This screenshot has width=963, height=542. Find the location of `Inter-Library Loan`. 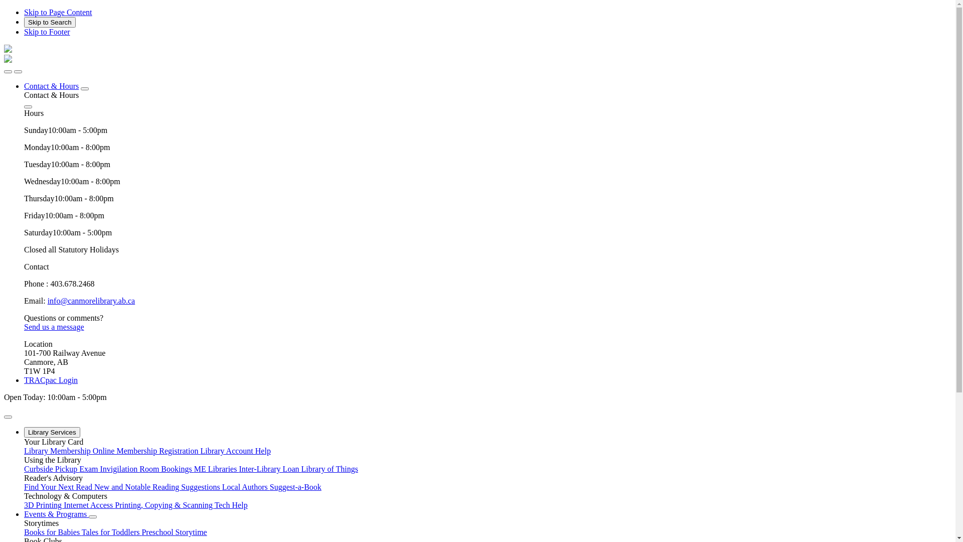

Inter-Library Loan is located at coordinates (270, 469).